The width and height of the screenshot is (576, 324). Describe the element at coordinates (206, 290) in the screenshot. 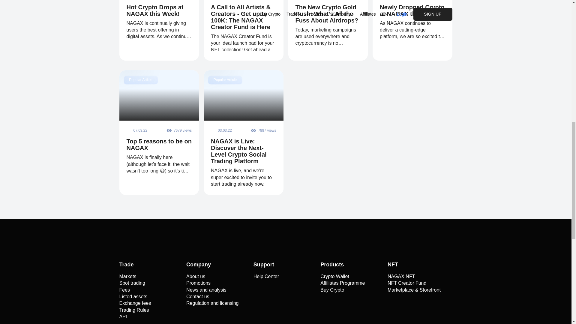

I see `News and analysis` at that location.